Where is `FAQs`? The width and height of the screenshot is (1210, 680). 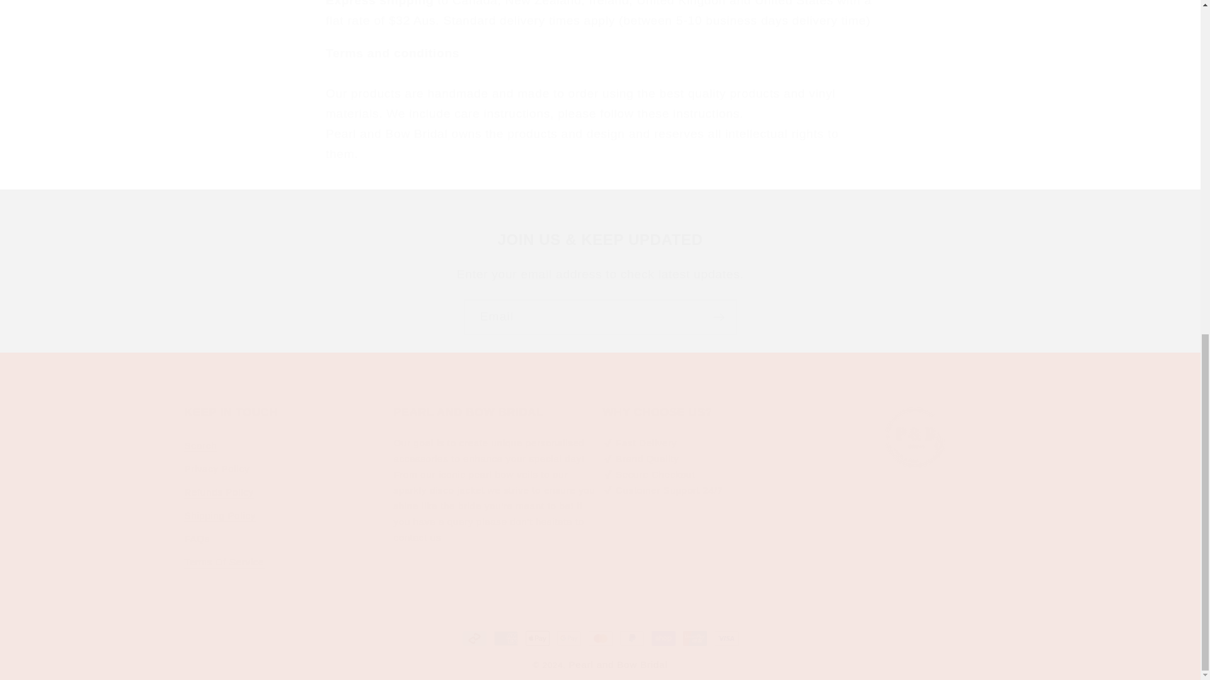
FAQs is located at coordinates (197, 538).